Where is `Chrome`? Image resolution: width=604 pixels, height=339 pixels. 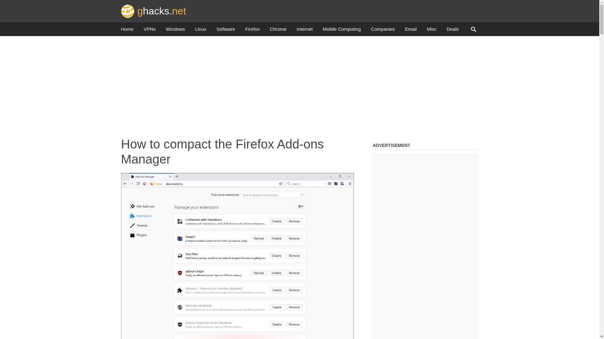 Chrome is located at coordinates (278, 31).